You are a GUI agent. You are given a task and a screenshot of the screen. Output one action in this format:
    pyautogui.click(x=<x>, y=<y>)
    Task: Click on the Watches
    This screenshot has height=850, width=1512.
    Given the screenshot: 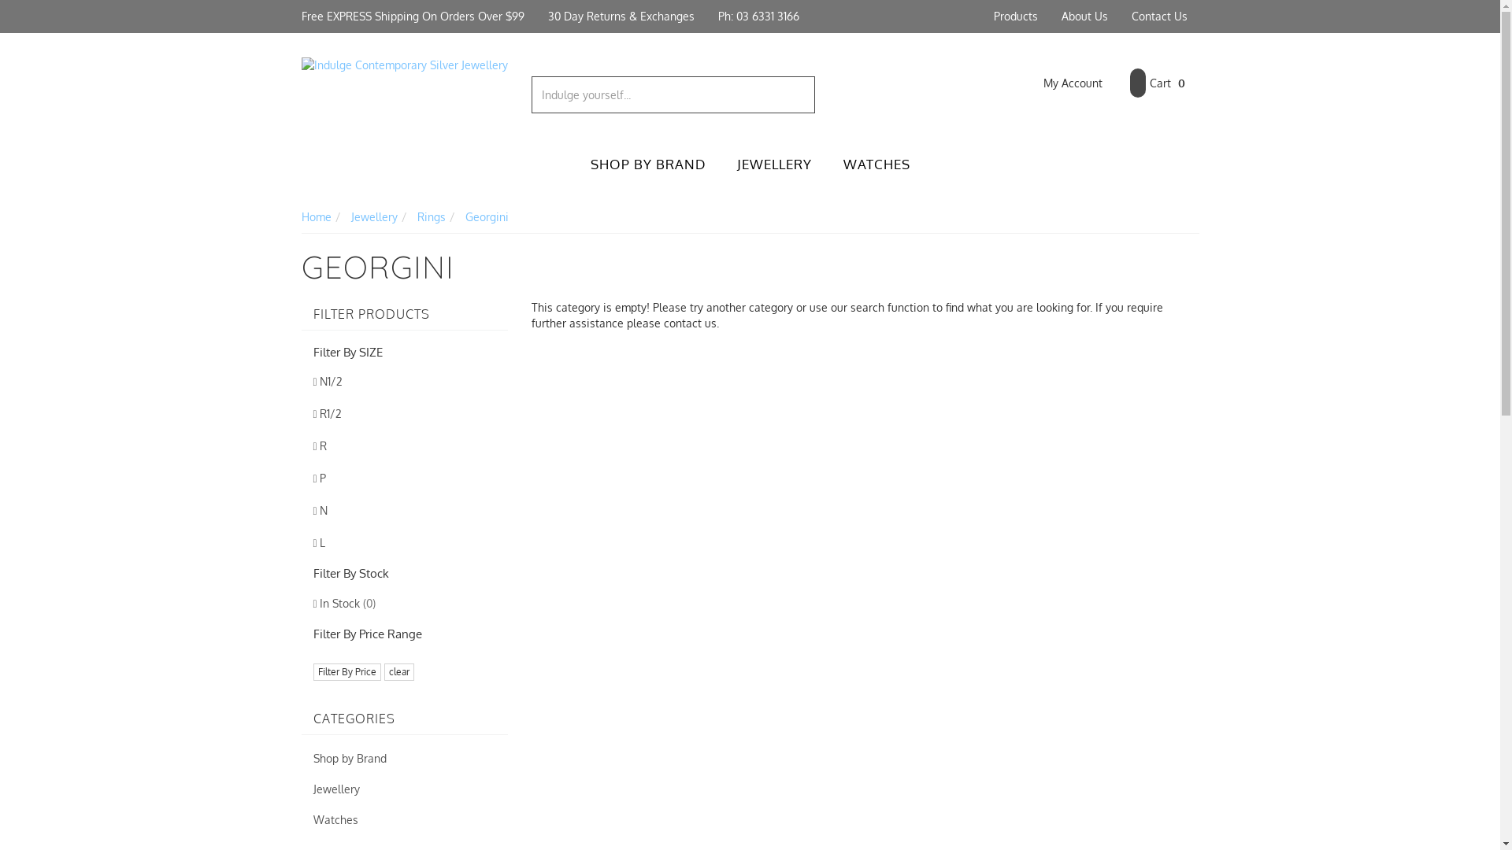 What is the action you would take?
    pyautogui.click(x=405, y=820)
    